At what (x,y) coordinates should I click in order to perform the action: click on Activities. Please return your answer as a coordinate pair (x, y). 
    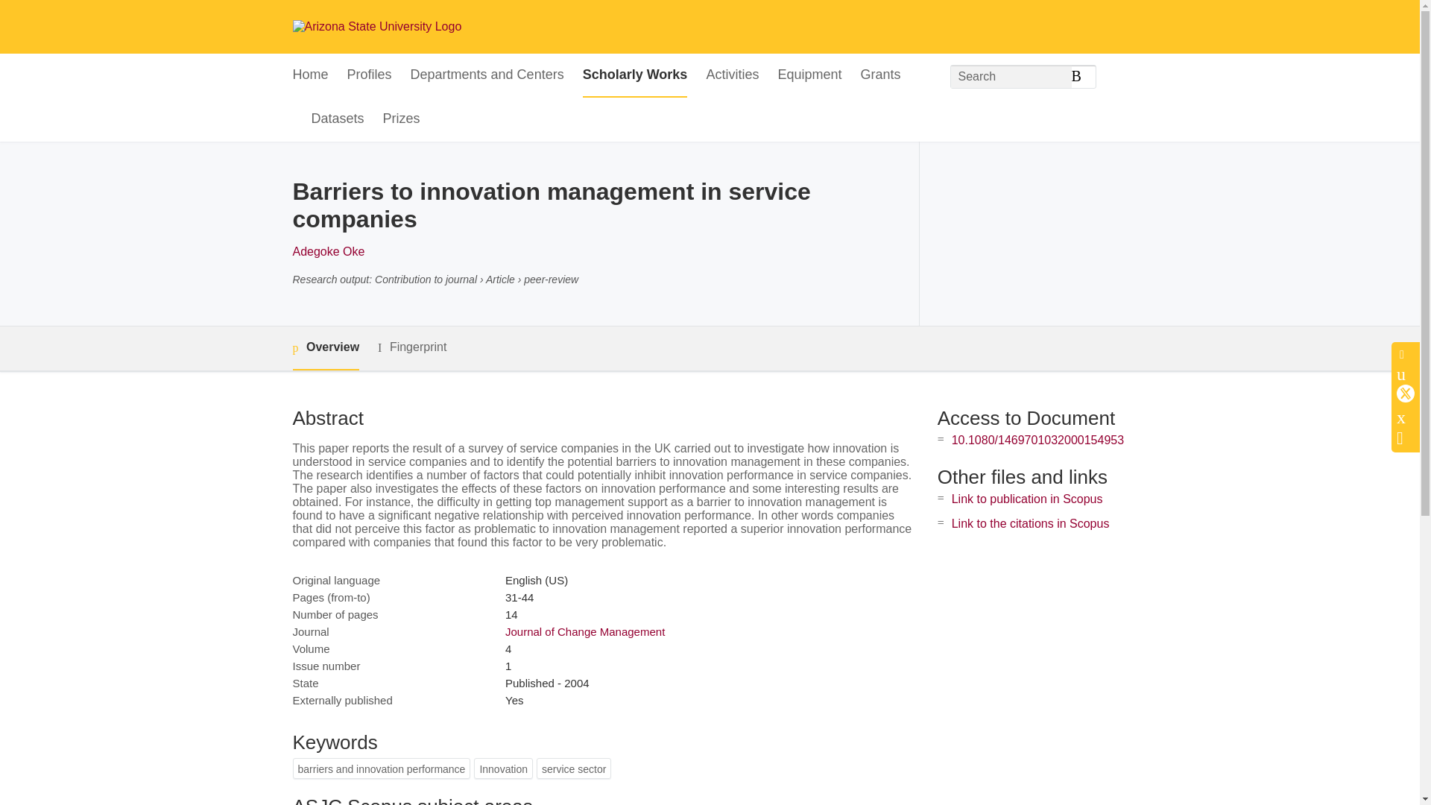
    Looking at the image, I should click on (732, 75).